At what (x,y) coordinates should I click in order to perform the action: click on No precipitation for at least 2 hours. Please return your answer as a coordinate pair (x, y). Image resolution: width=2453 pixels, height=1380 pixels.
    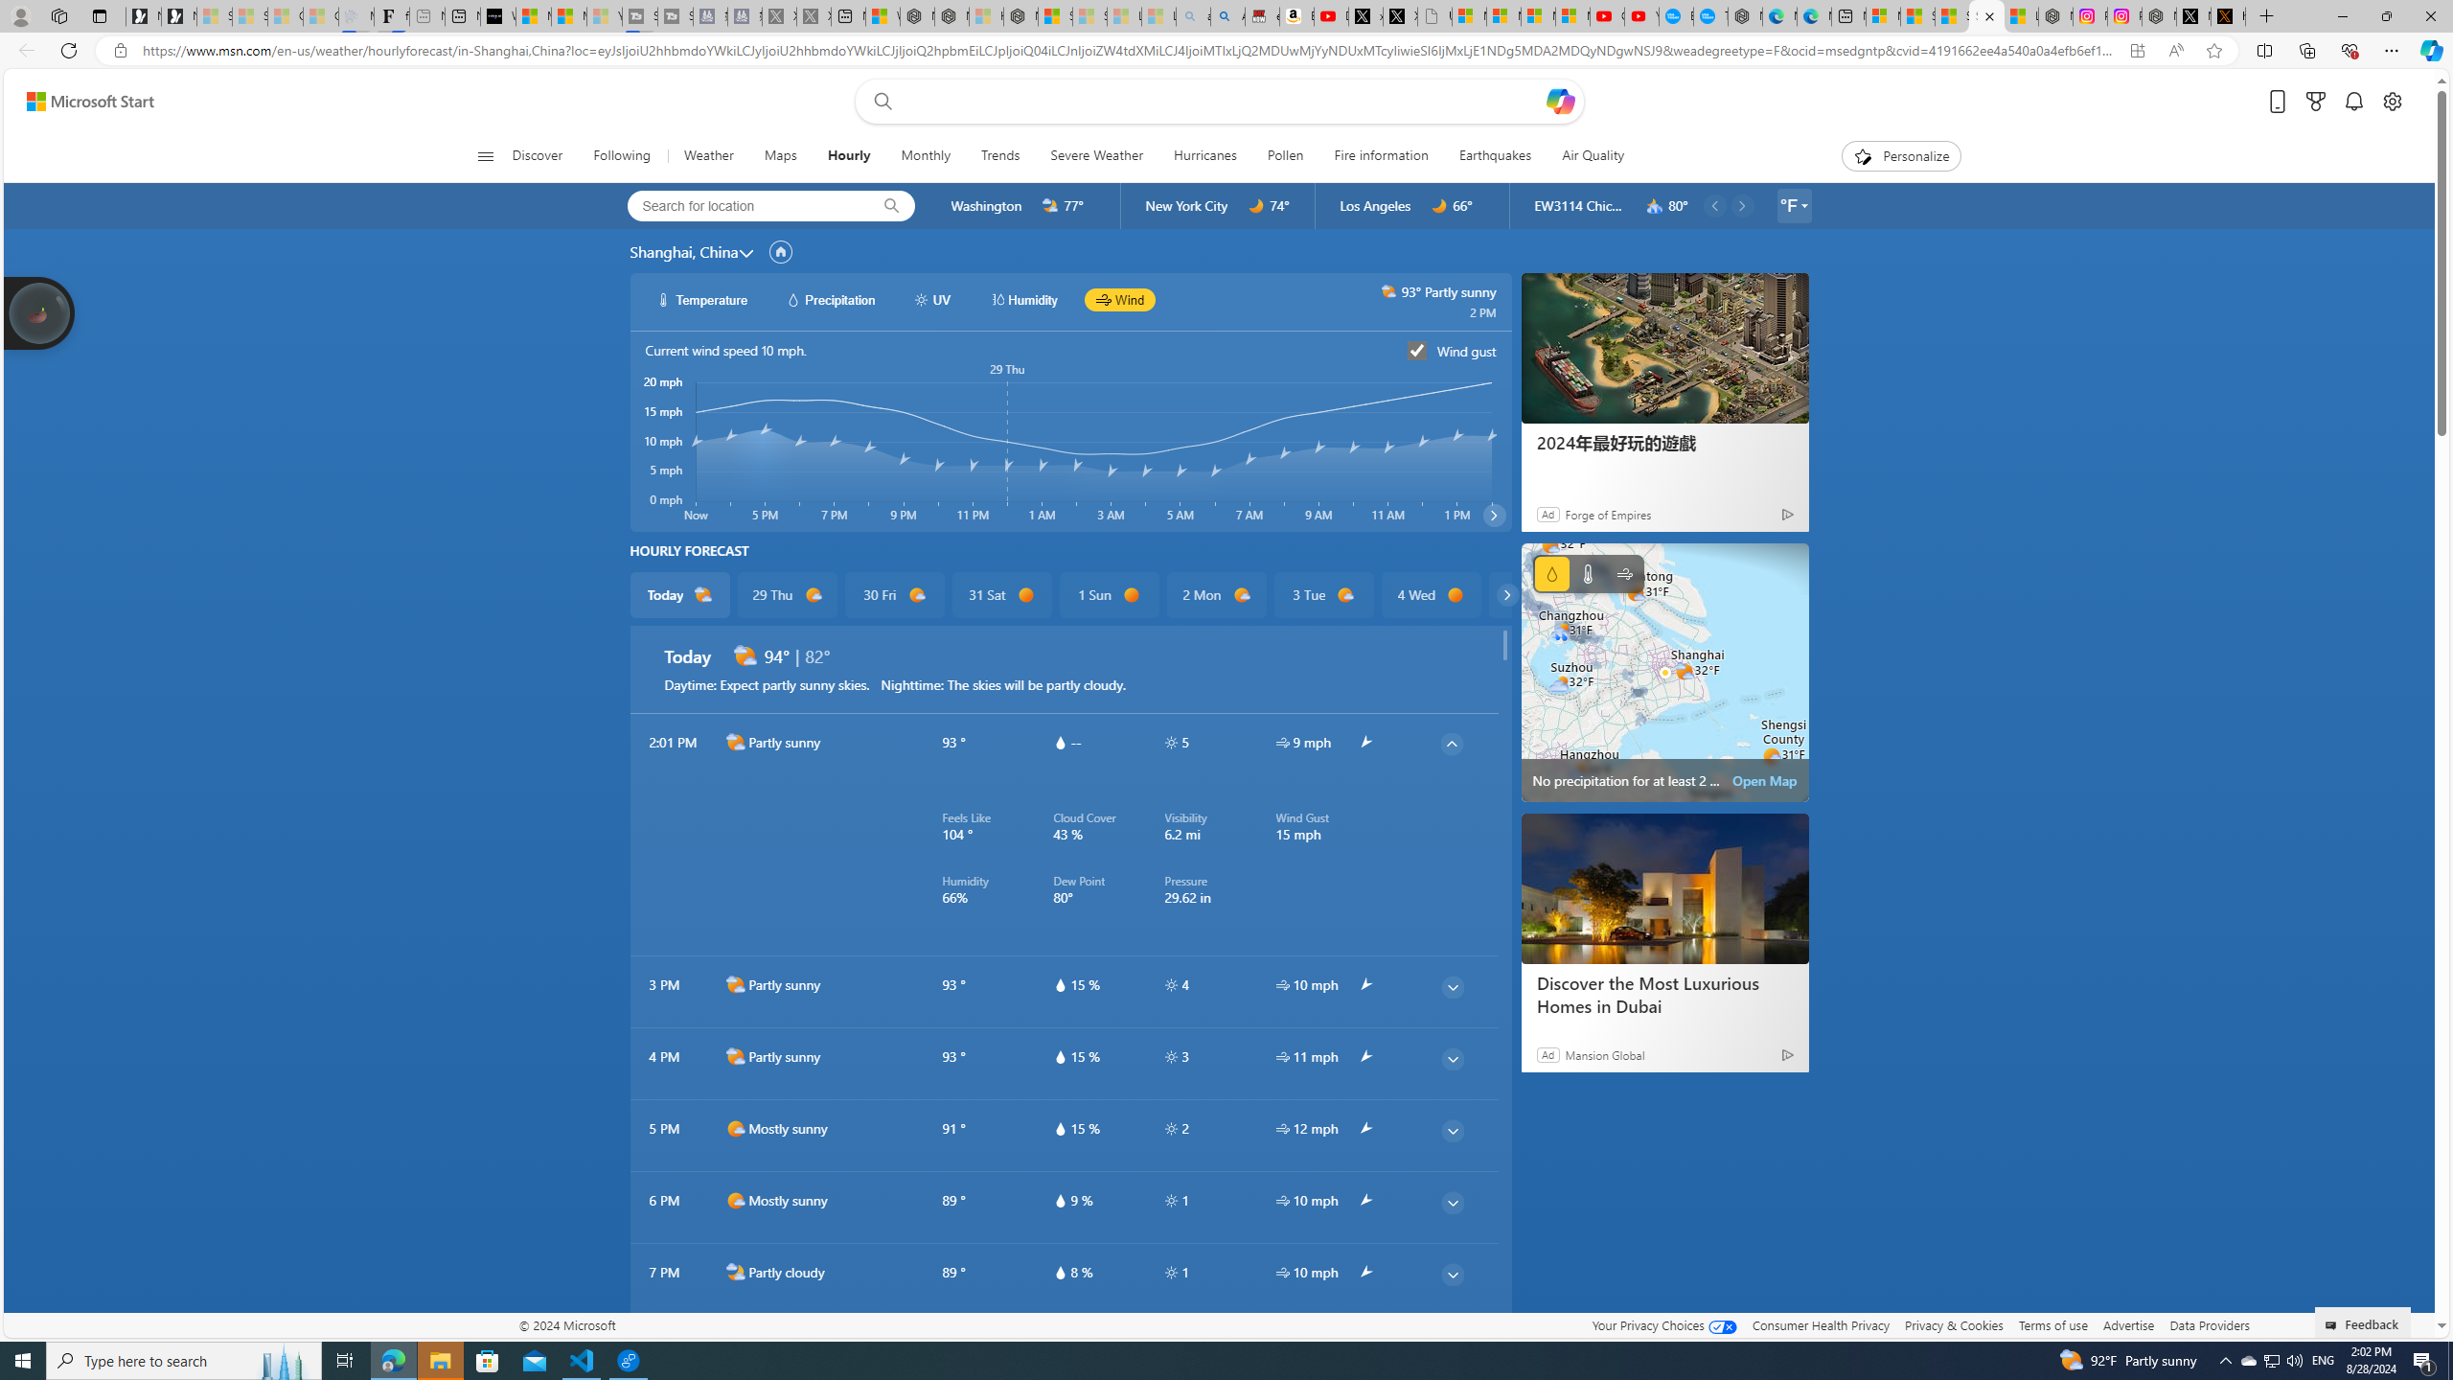
    Looking at the image, I should click on (1665, 673).